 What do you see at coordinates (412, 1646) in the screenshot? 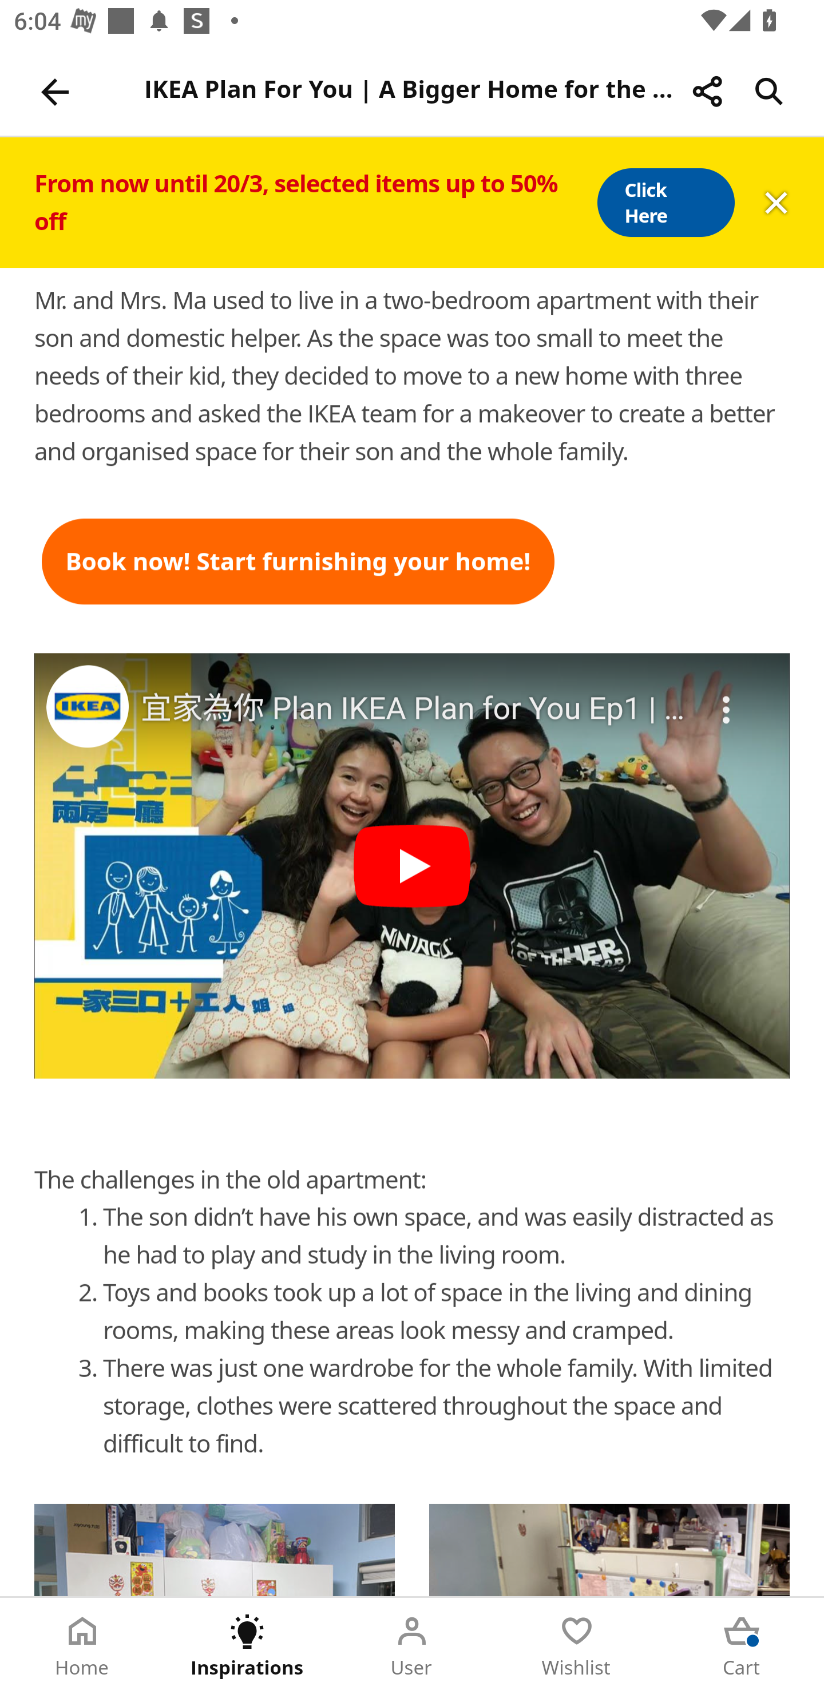
I see `User
Tab 3 of 5` at bounding box center [412, 1646].